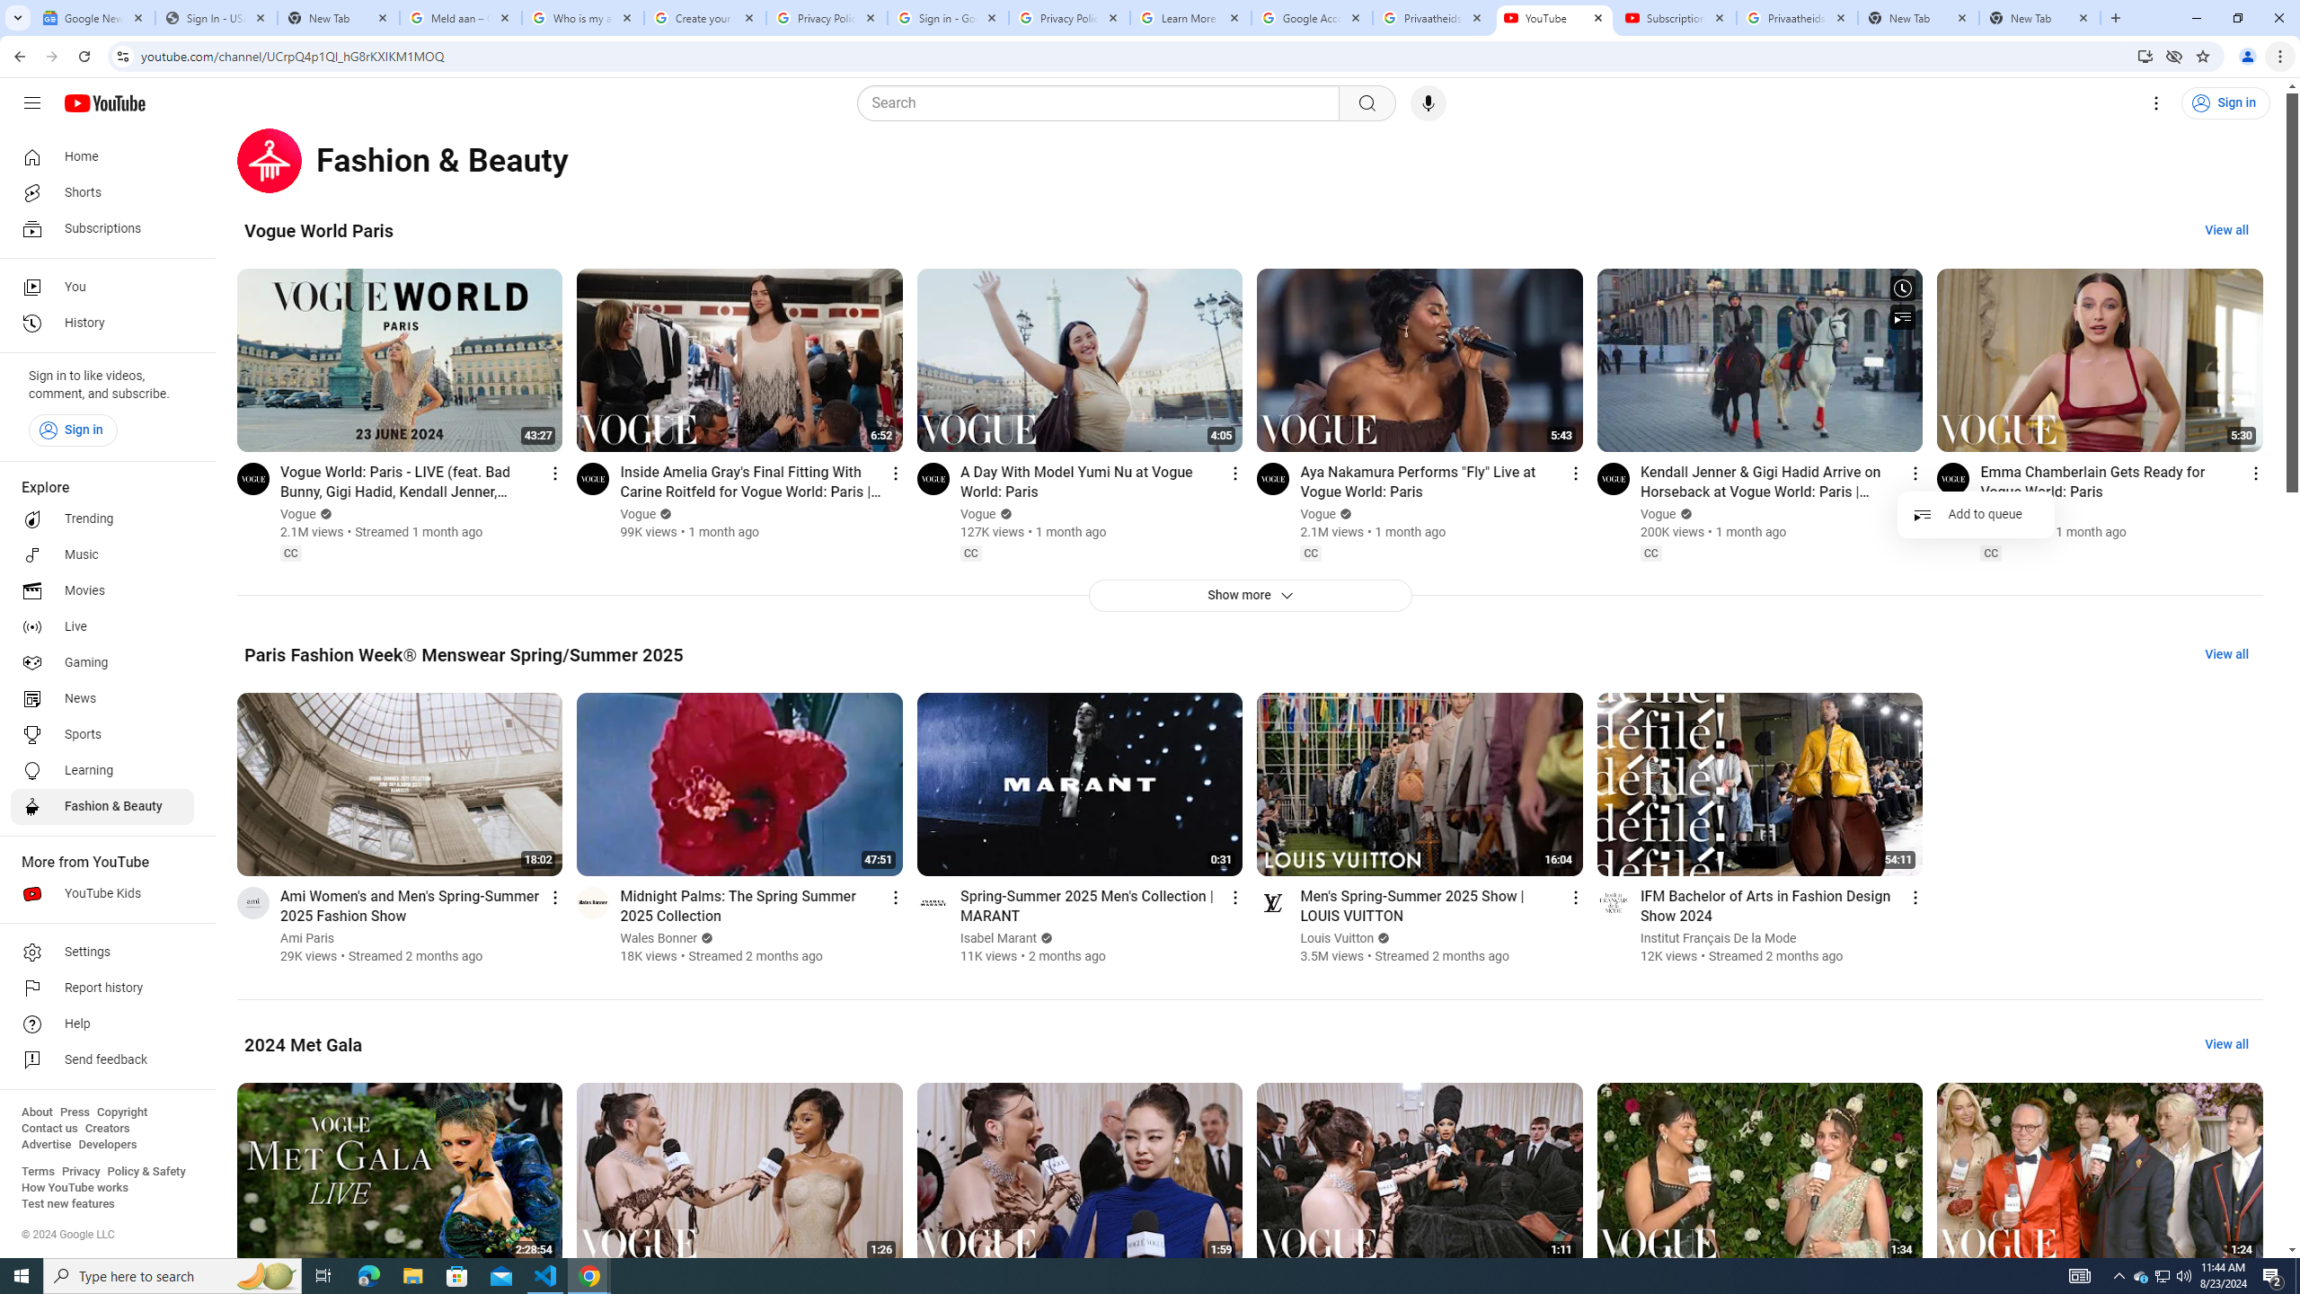  I want to click on Report history, so click(102, 988).